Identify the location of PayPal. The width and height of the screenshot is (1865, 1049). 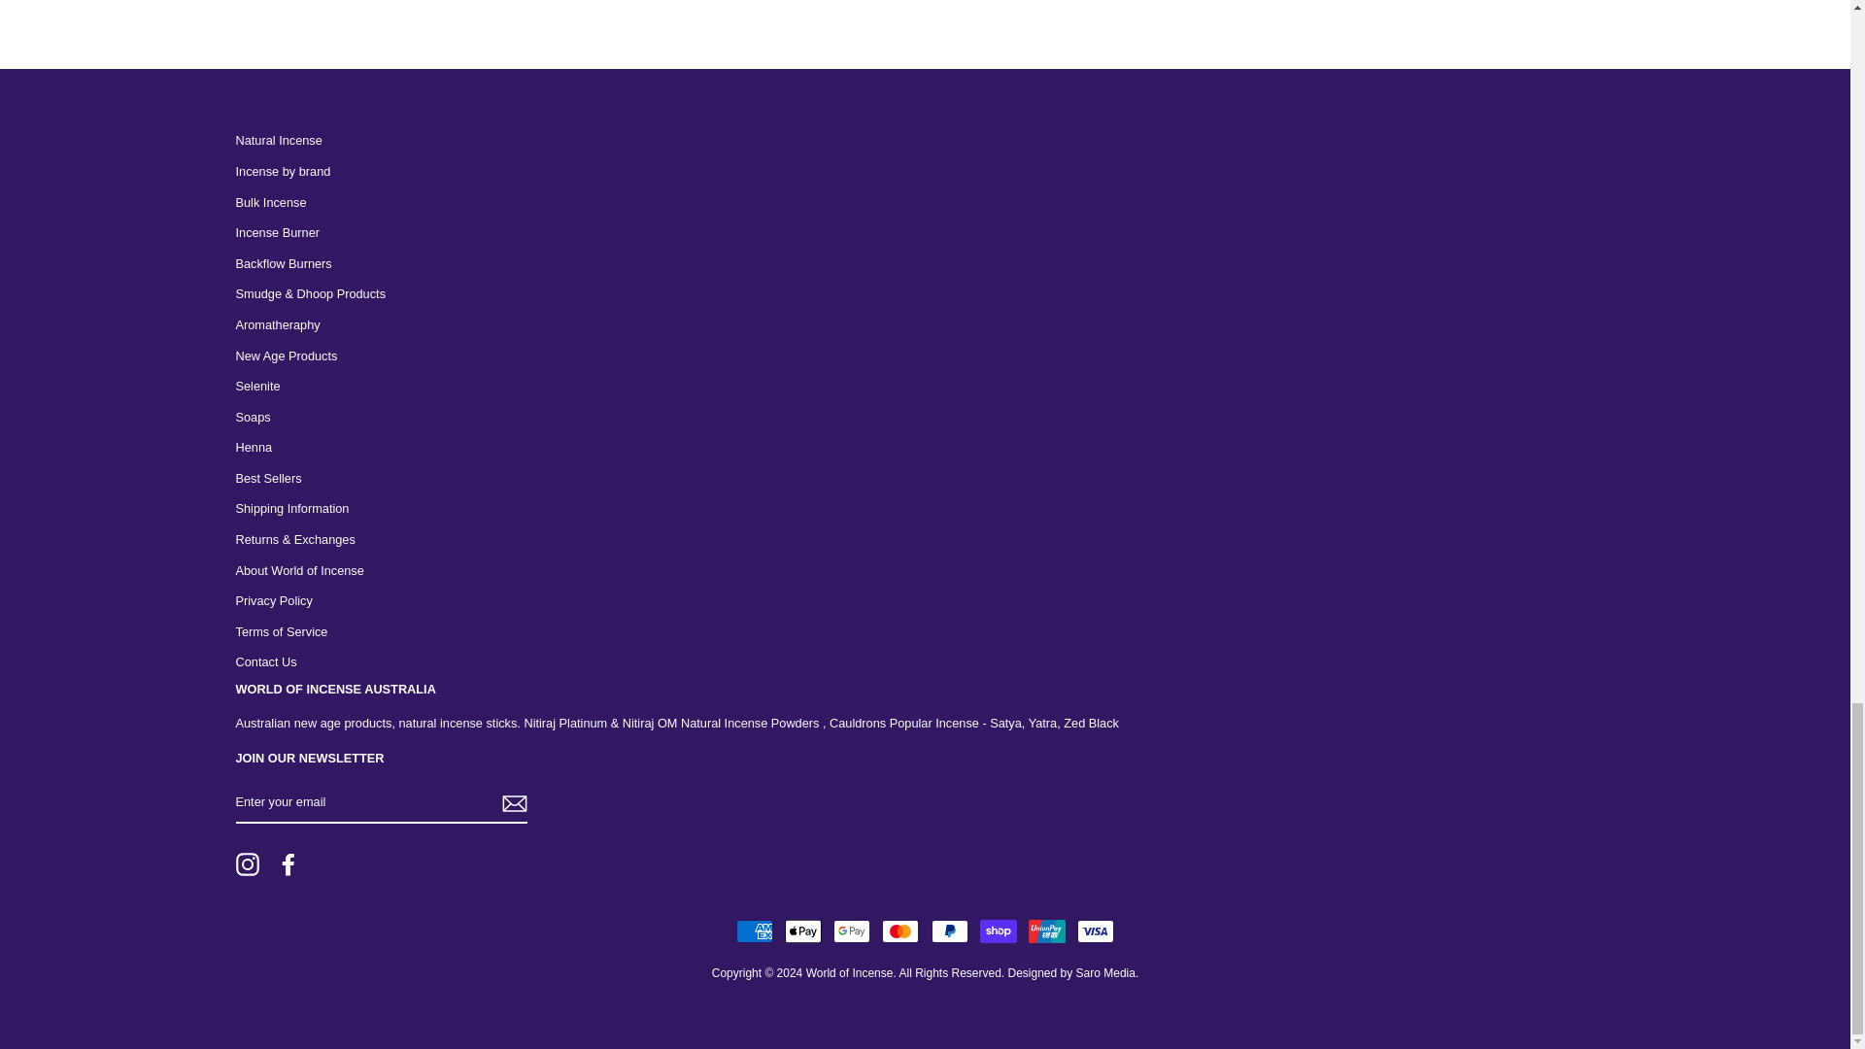
(949, 931).